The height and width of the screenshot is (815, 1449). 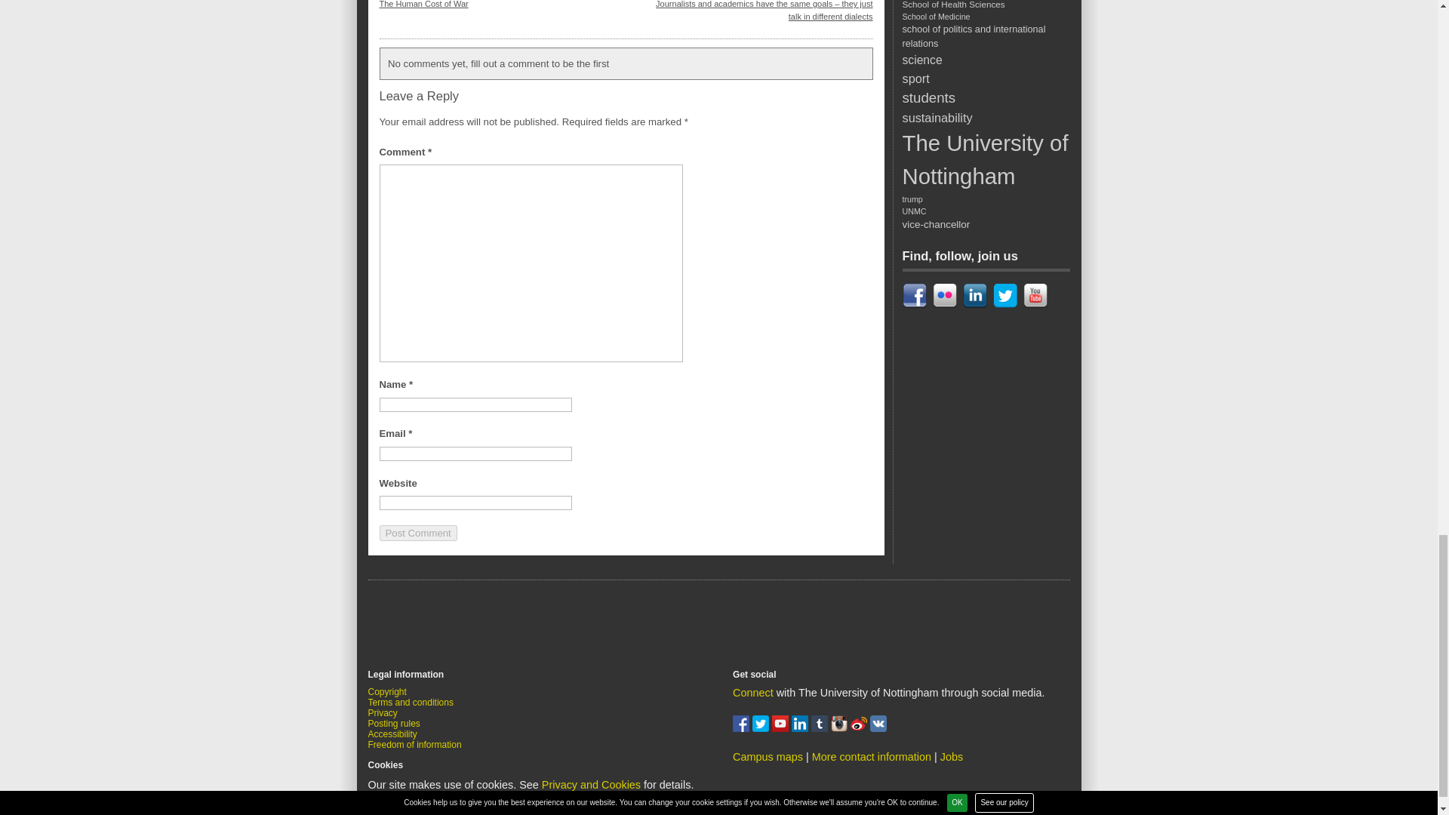 I want to click on Find us on Instagram, so click(x=841, y=727).